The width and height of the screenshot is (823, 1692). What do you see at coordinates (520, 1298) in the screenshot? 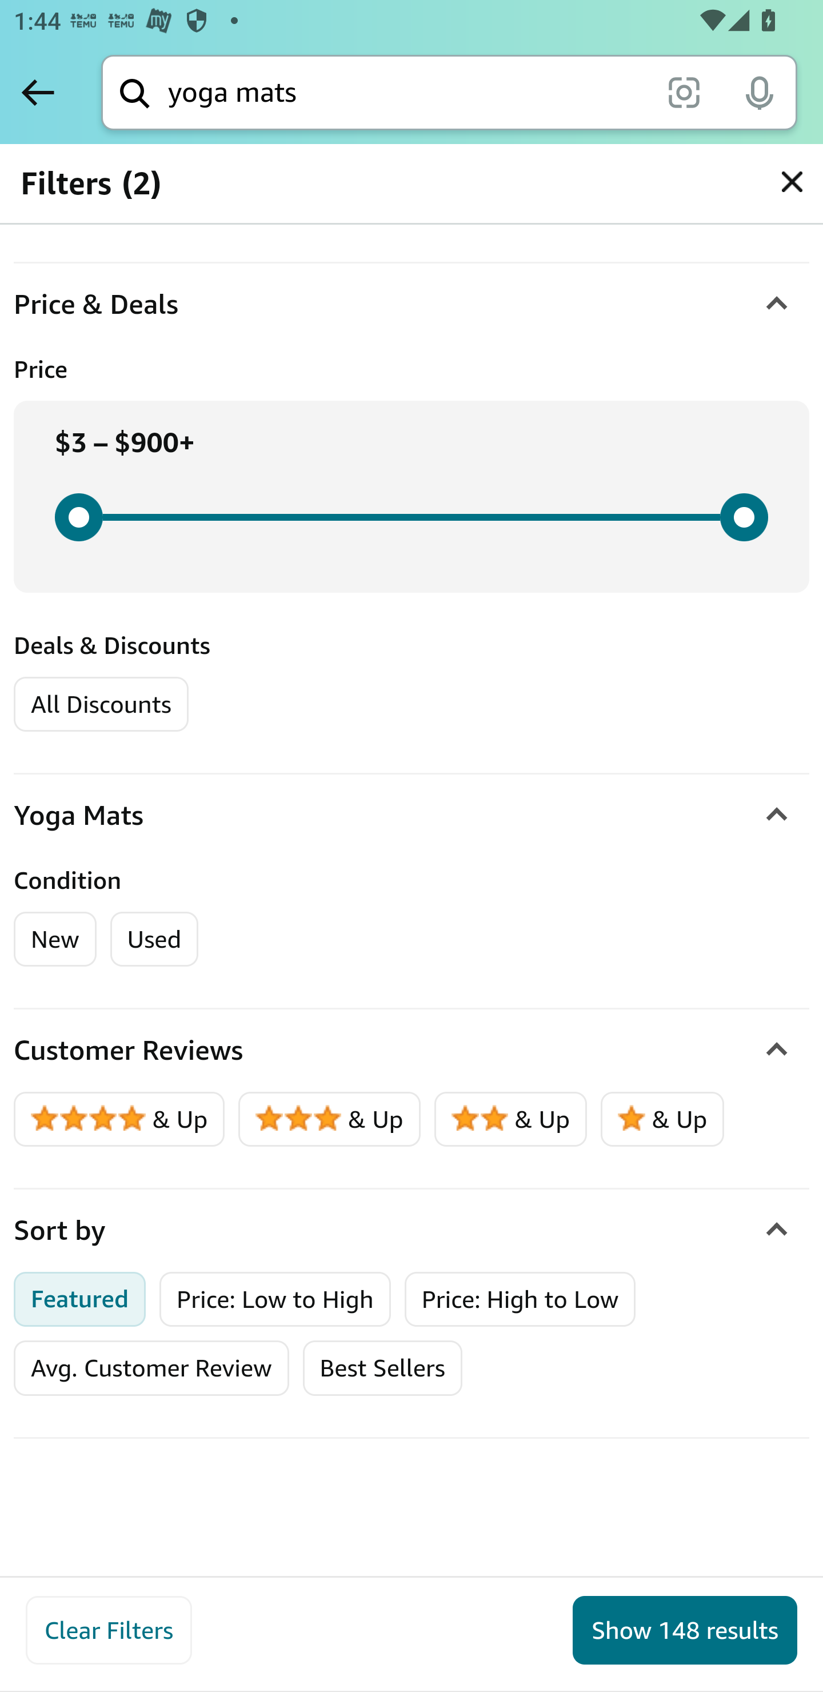
I see `Price: High to Low` at bounding box center [520, 1298].